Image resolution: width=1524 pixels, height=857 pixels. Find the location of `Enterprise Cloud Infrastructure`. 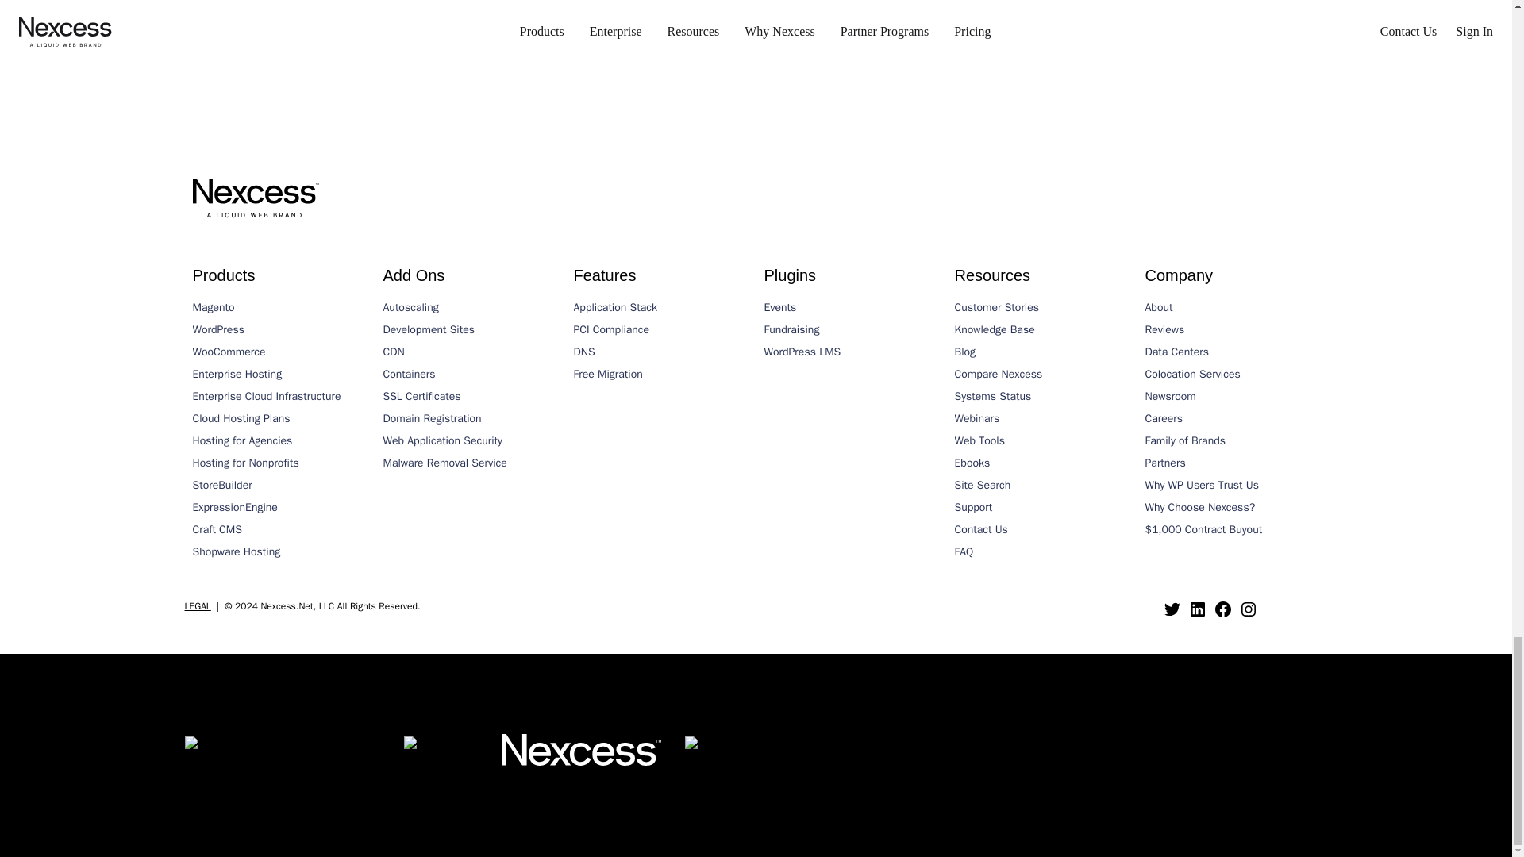

Enterprise Cloud Infrastructure is located at coordinates (279, 397).